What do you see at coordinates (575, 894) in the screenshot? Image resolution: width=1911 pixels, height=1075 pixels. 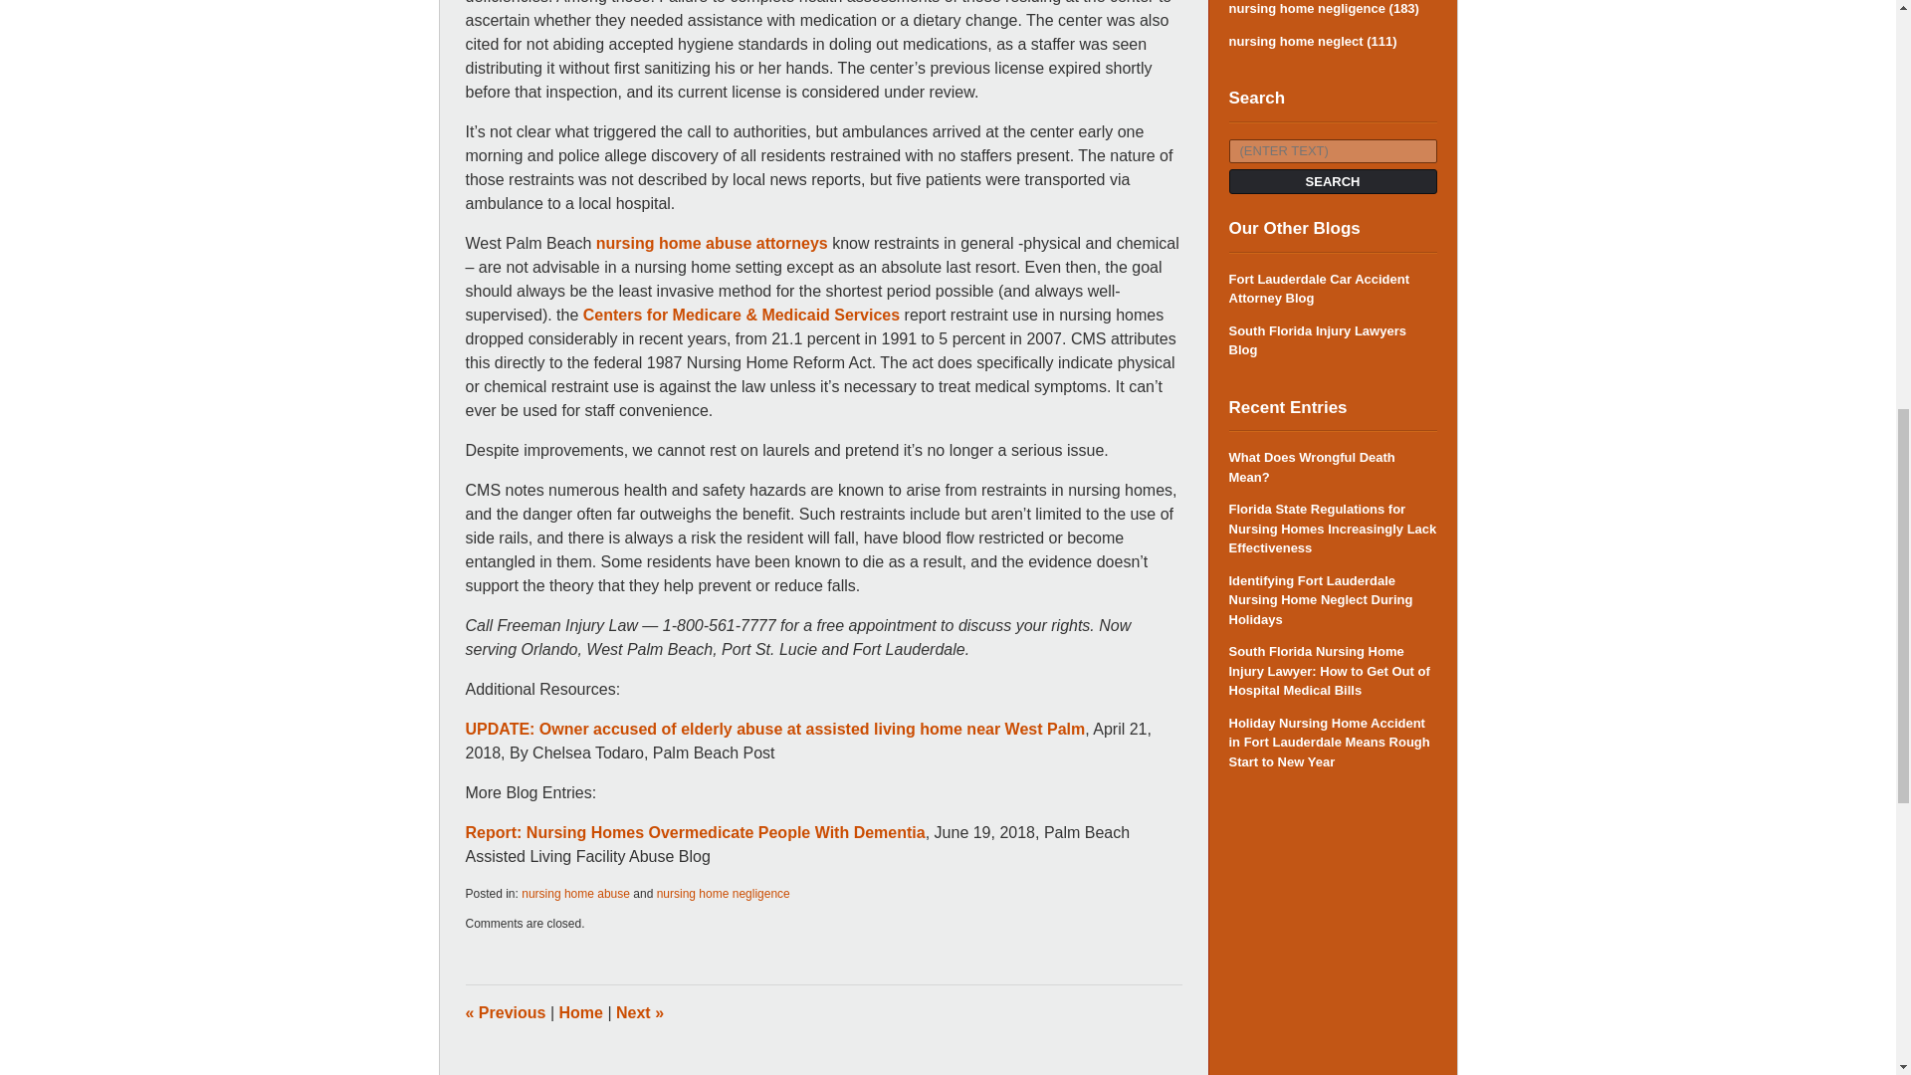 I see `nursing home abuse` at bounding box center [575, 894].